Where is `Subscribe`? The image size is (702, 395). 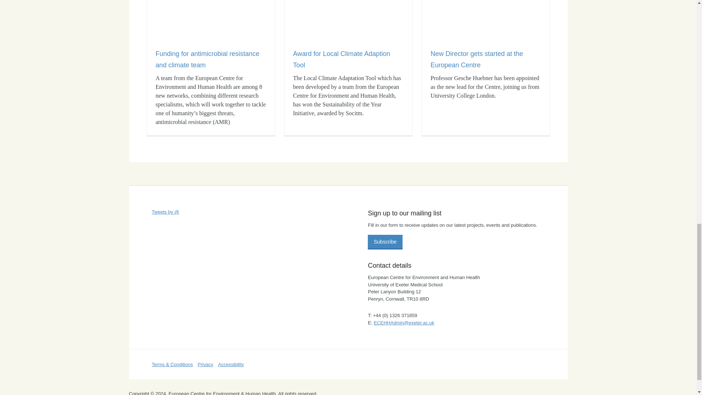
Subscribe is located at coordinates (385, 242).